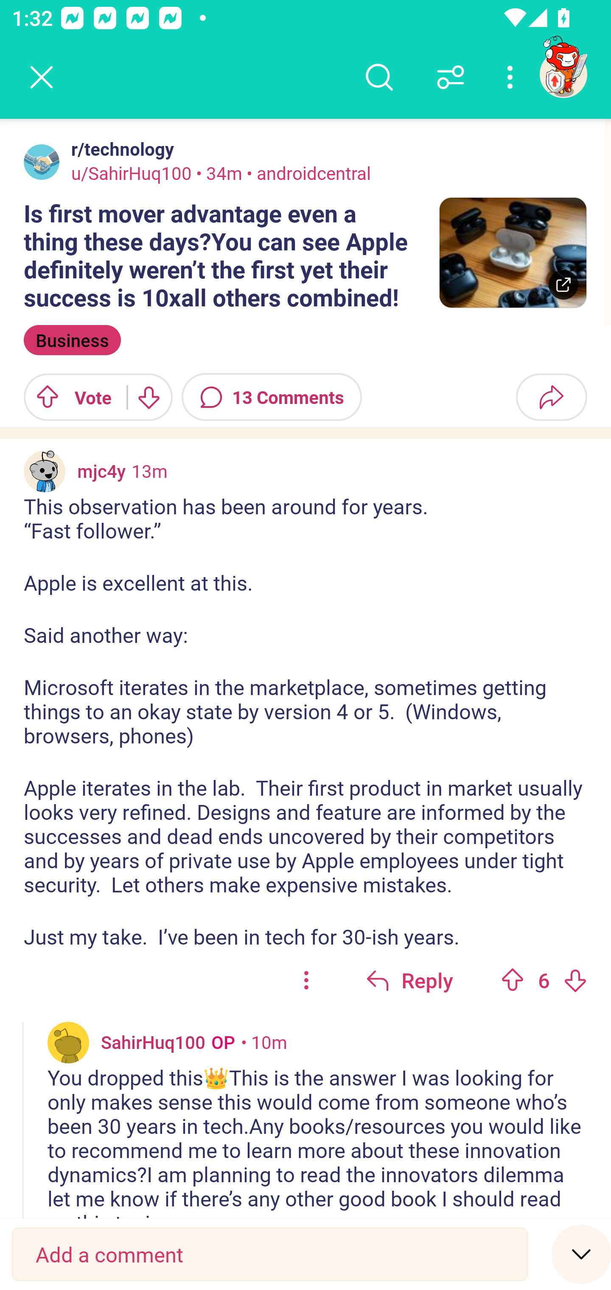 This screenshot has width=611, height=1290. Describe the element at coordinates (379, 77) in the screenshot. I see `Search comments` at that location.